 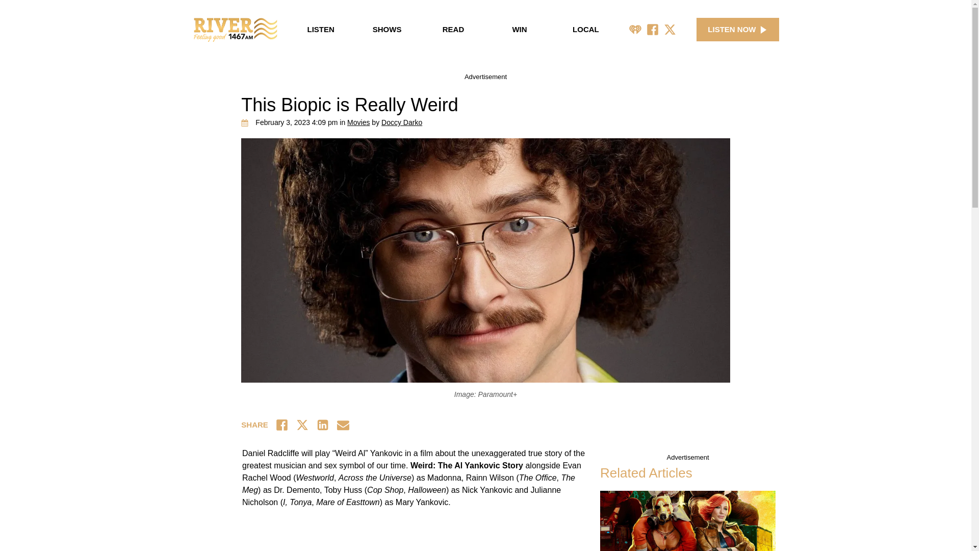 I want to click on Facebook, so click(x=653, y=30).